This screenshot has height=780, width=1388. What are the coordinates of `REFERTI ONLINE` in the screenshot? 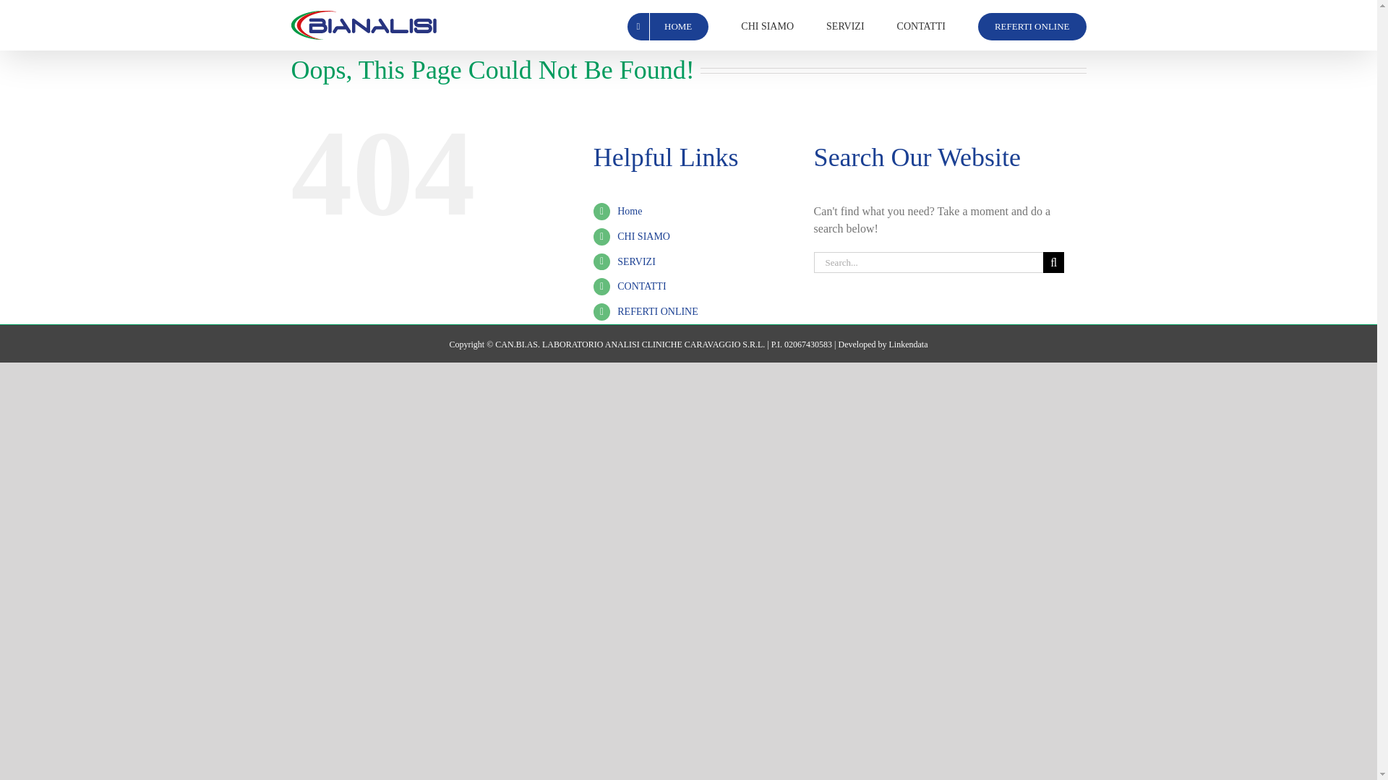 It's located at (658, 311).